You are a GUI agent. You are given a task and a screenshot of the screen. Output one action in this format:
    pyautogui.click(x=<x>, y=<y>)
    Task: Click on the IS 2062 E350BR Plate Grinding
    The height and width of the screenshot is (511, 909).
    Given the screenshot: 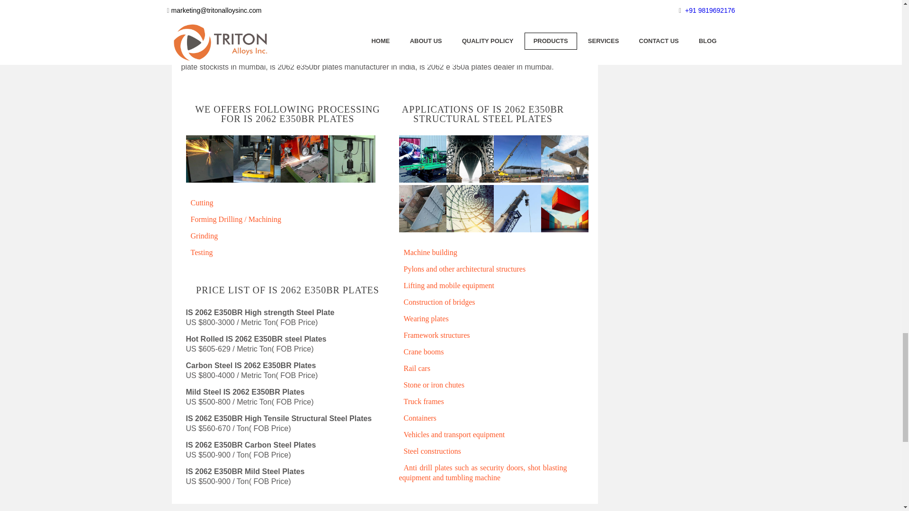 What is the action you would take?
    pyautogui.click(x=303, y=161)
    